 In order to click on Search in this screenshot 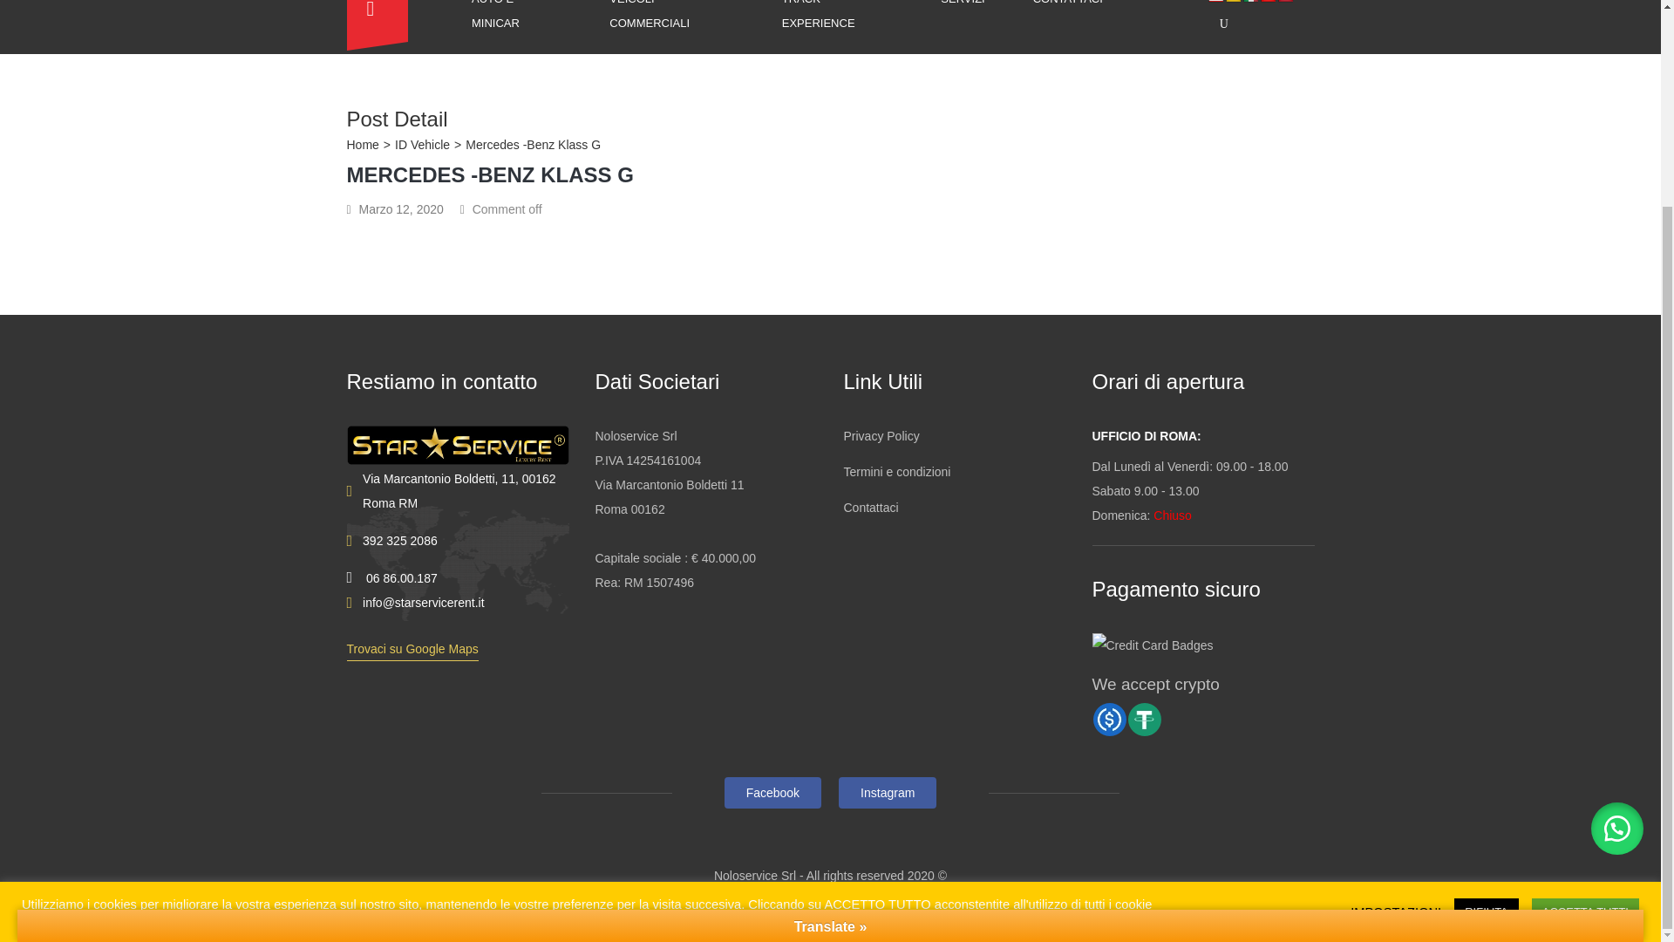, I will do `click(1164, 141)`.